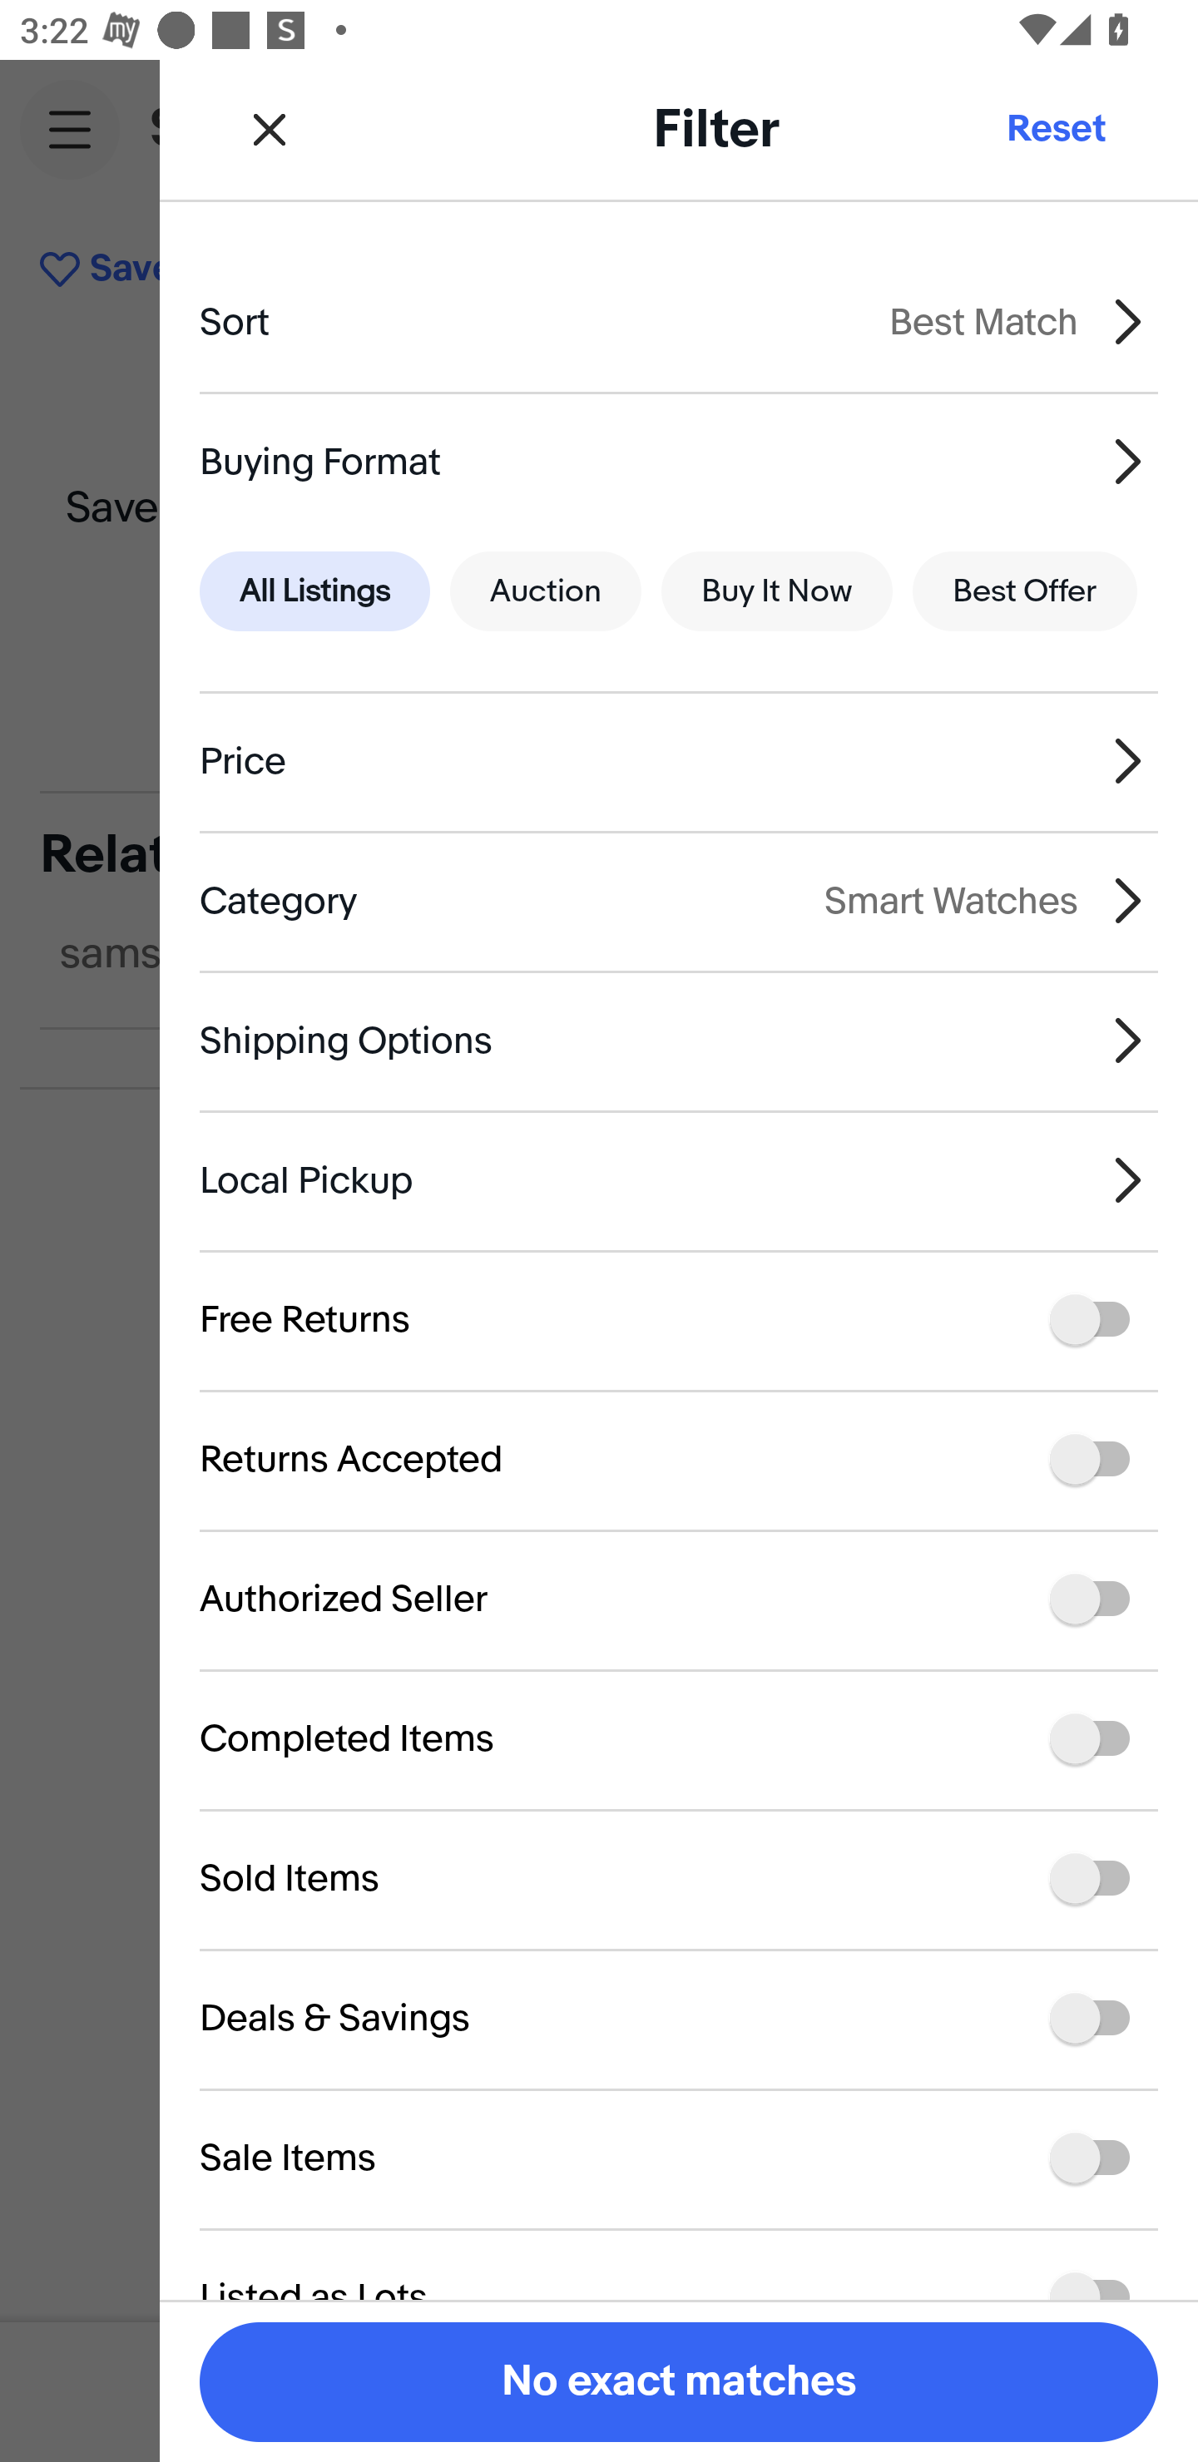 The width and height of the screenshot is (1198, 2462). Describe the element at coordinates (679, 1321) in the screenshot. I see `Free Returns` at that location.